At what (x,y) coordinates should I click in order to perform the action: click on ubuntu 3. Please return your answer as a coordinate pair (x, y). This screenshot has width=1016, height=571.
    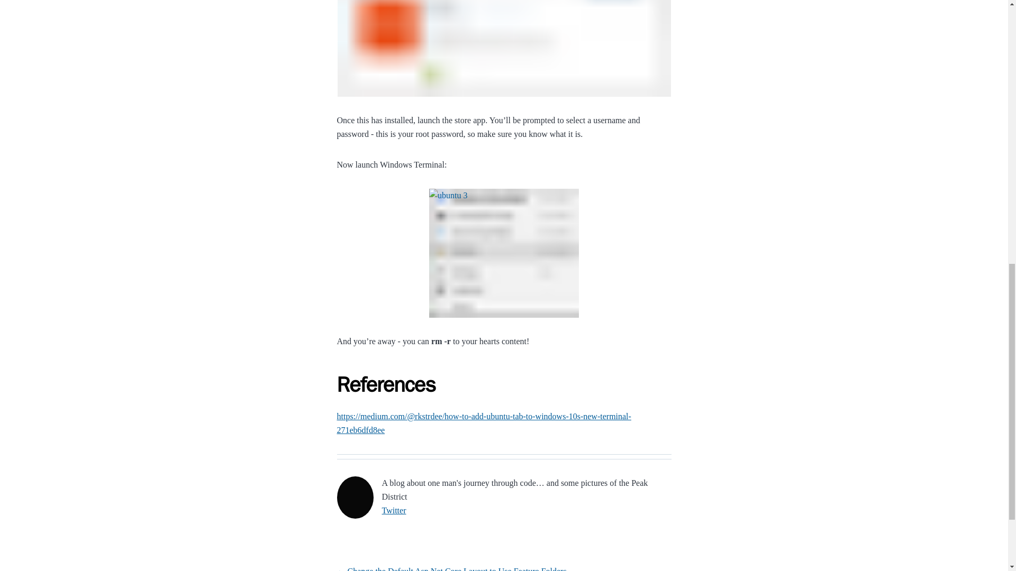
    Looking at the image, I should click on (504, 253).